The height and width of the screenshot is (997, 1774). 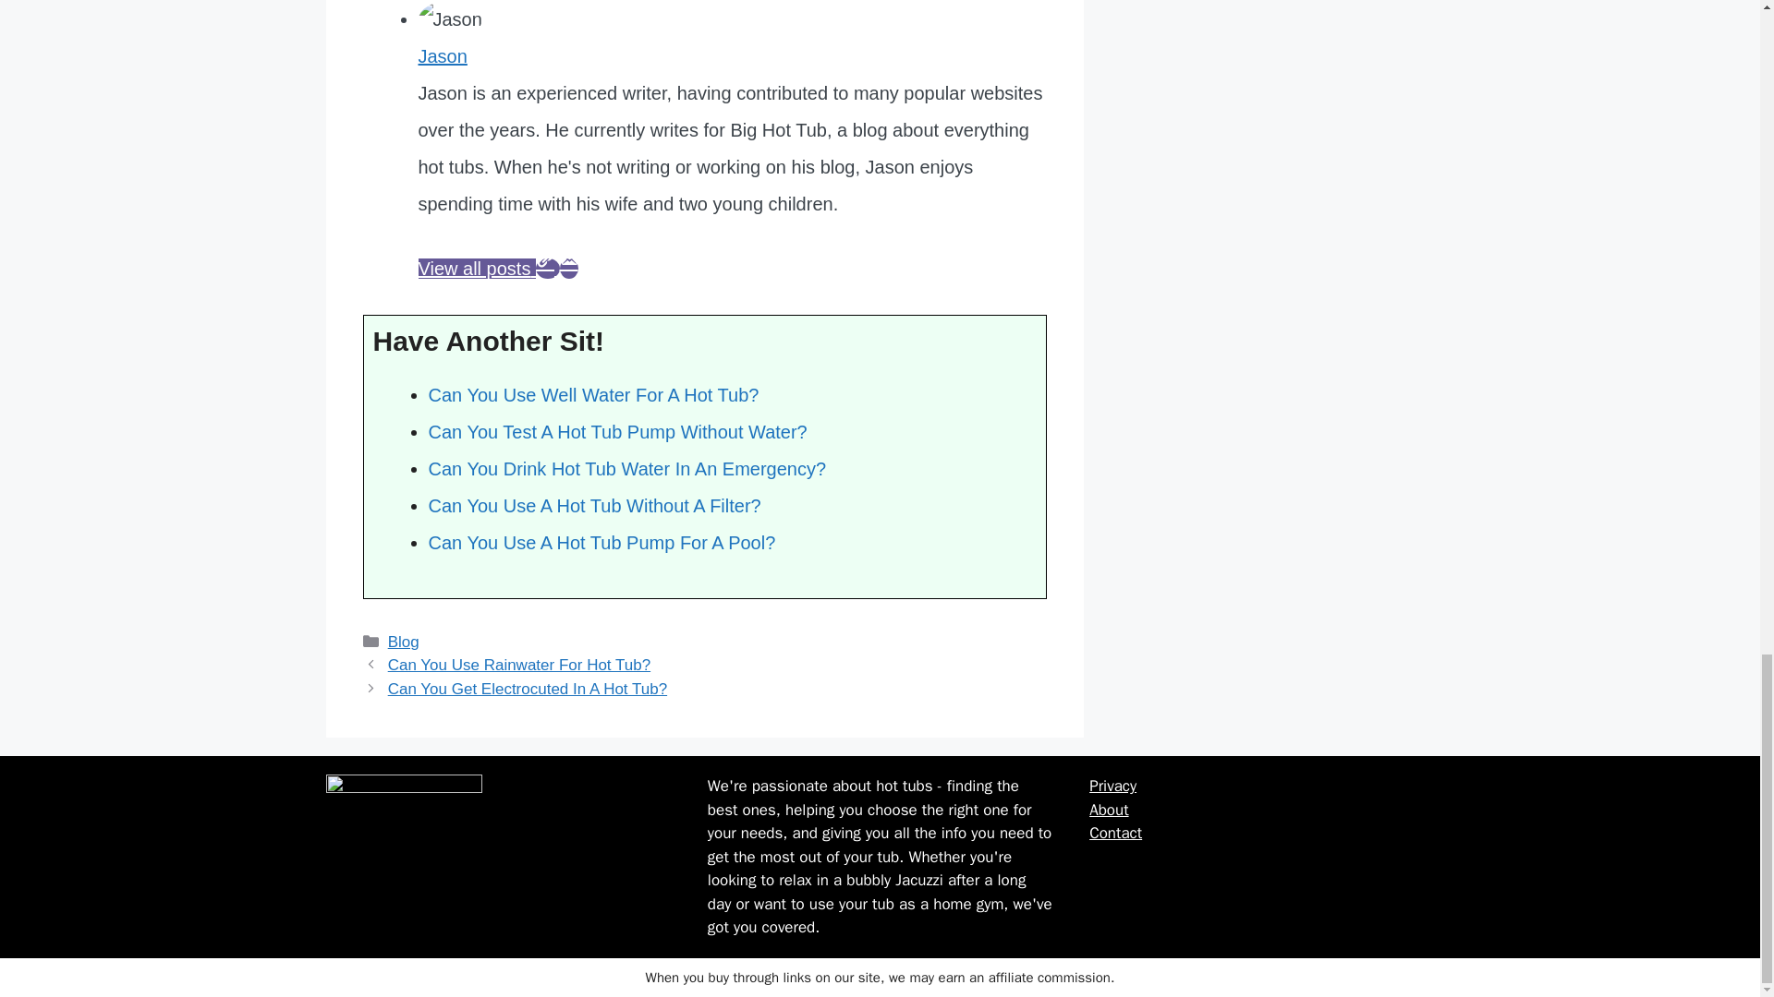 I want to click on Can You Use A Hot Tub Without A Filter?, so click(x=595, y=506).